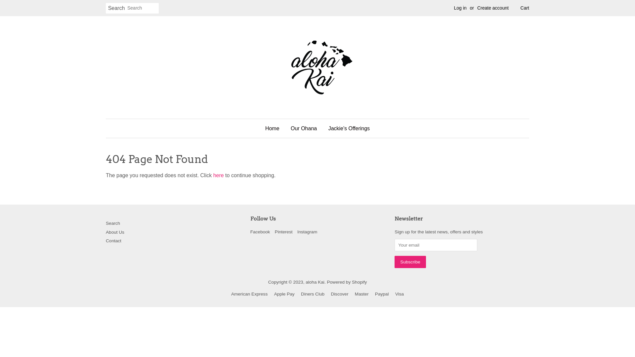  What do you see at coordinates (116, 9) in the screenshot?
I see `Search` at bounding box center [116, 9].